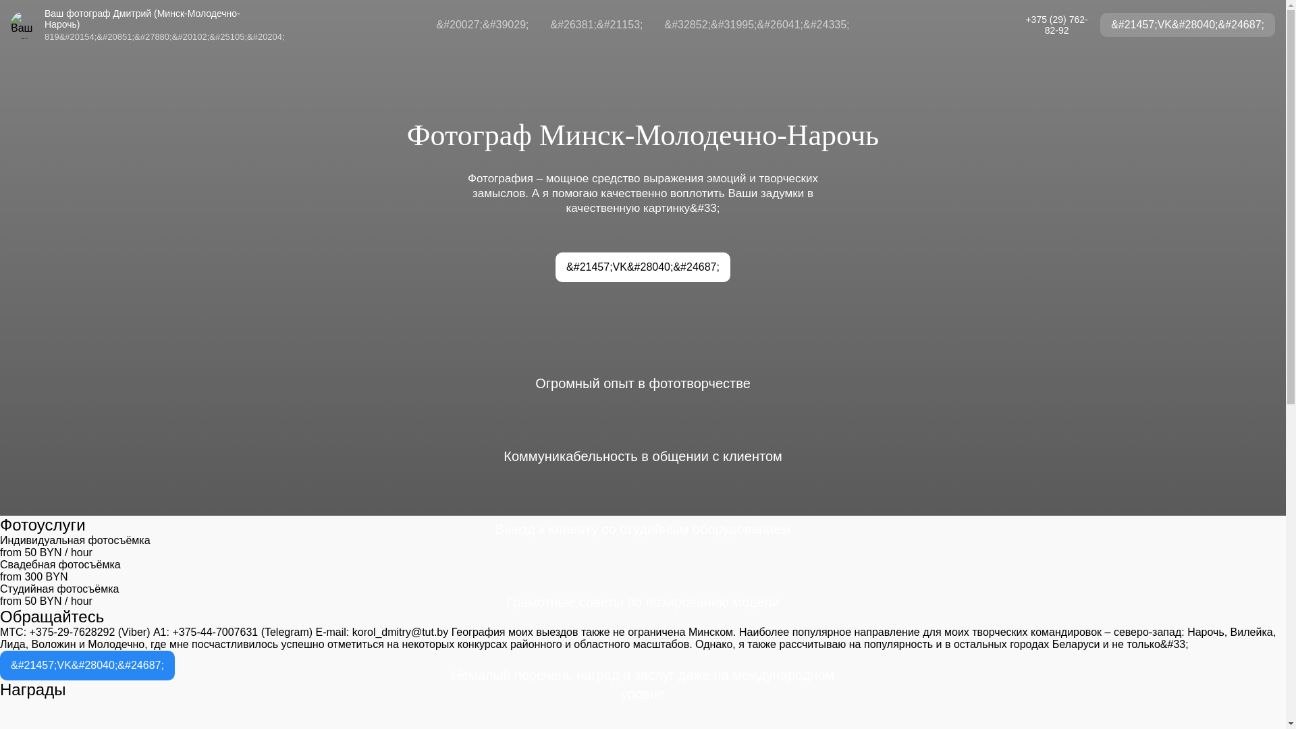 Image resolution: width=1296 pixels, height=729 pixels. What do you see at coordinates (757, 25) in the screenshot?
I see `&#32852;&#31995;&#26041;&#24335;` at bounding box center [757, 25].